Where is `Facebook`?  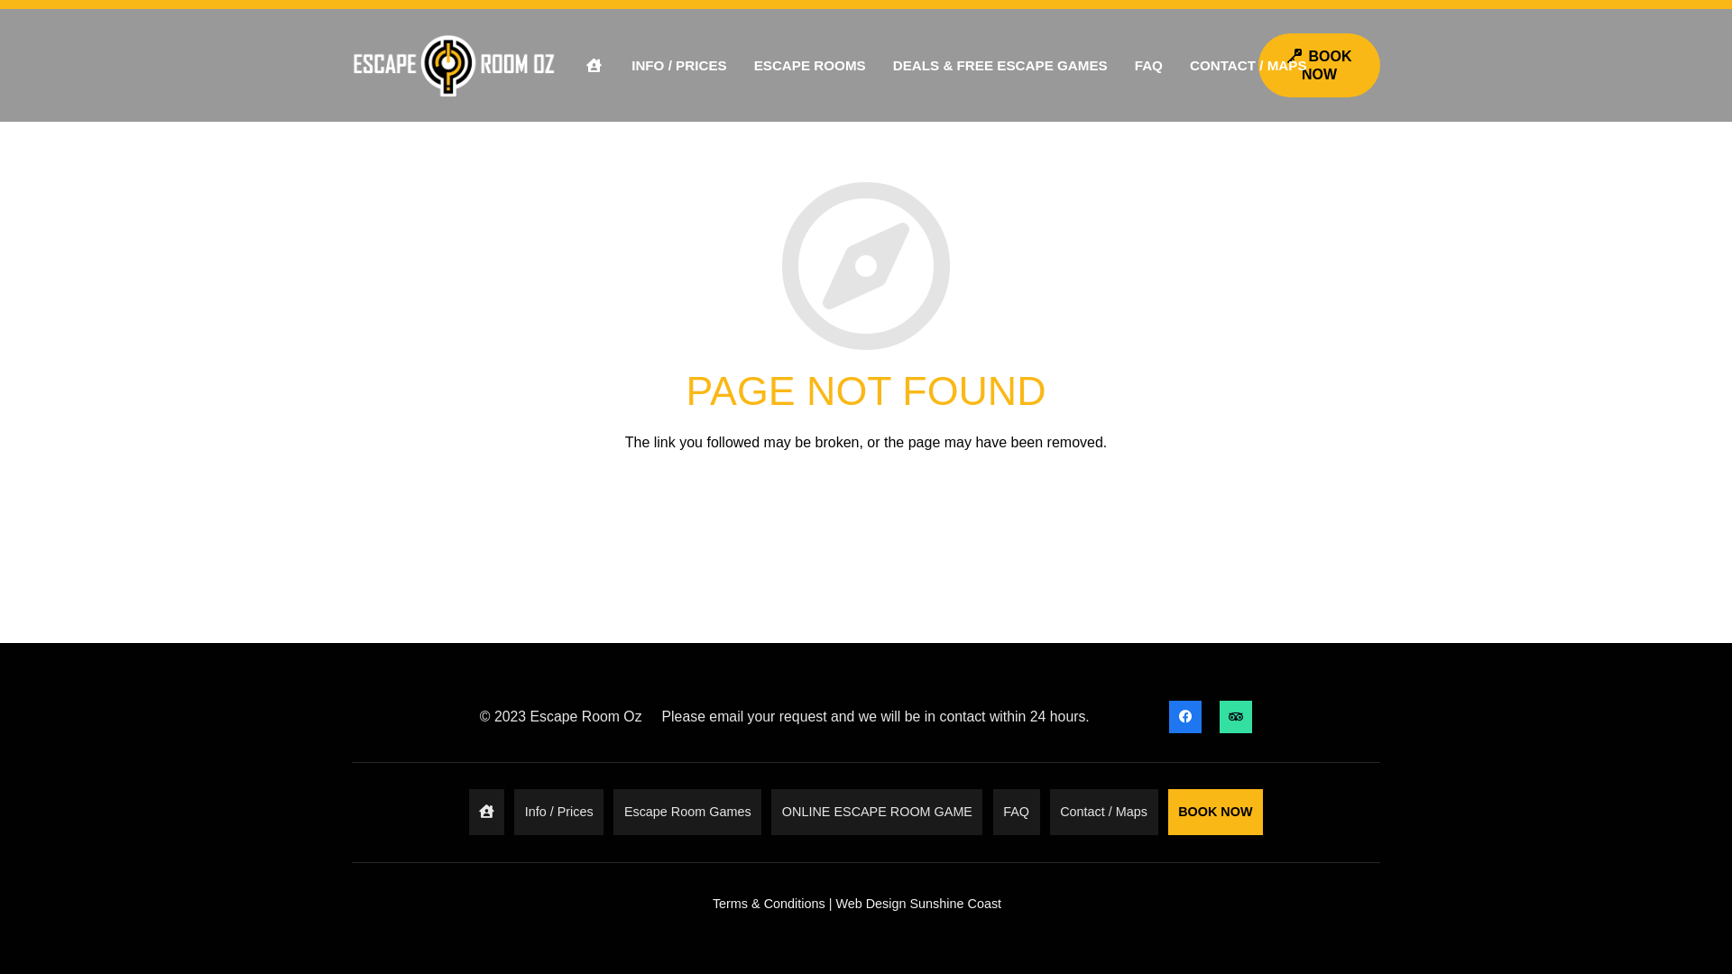 Facebook is located at coordinates (1185, 717).